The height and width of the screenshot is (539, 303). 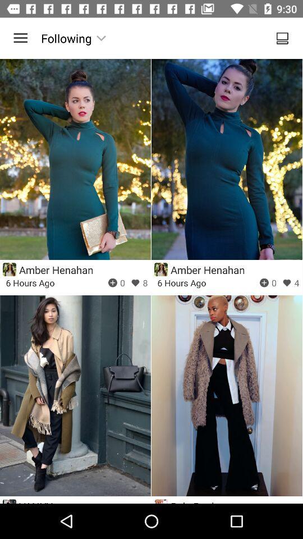 What do you see at coordinates (20, 38) in the screenshot?
I see `choose the icon next to following` at bounding box center [20, 38].